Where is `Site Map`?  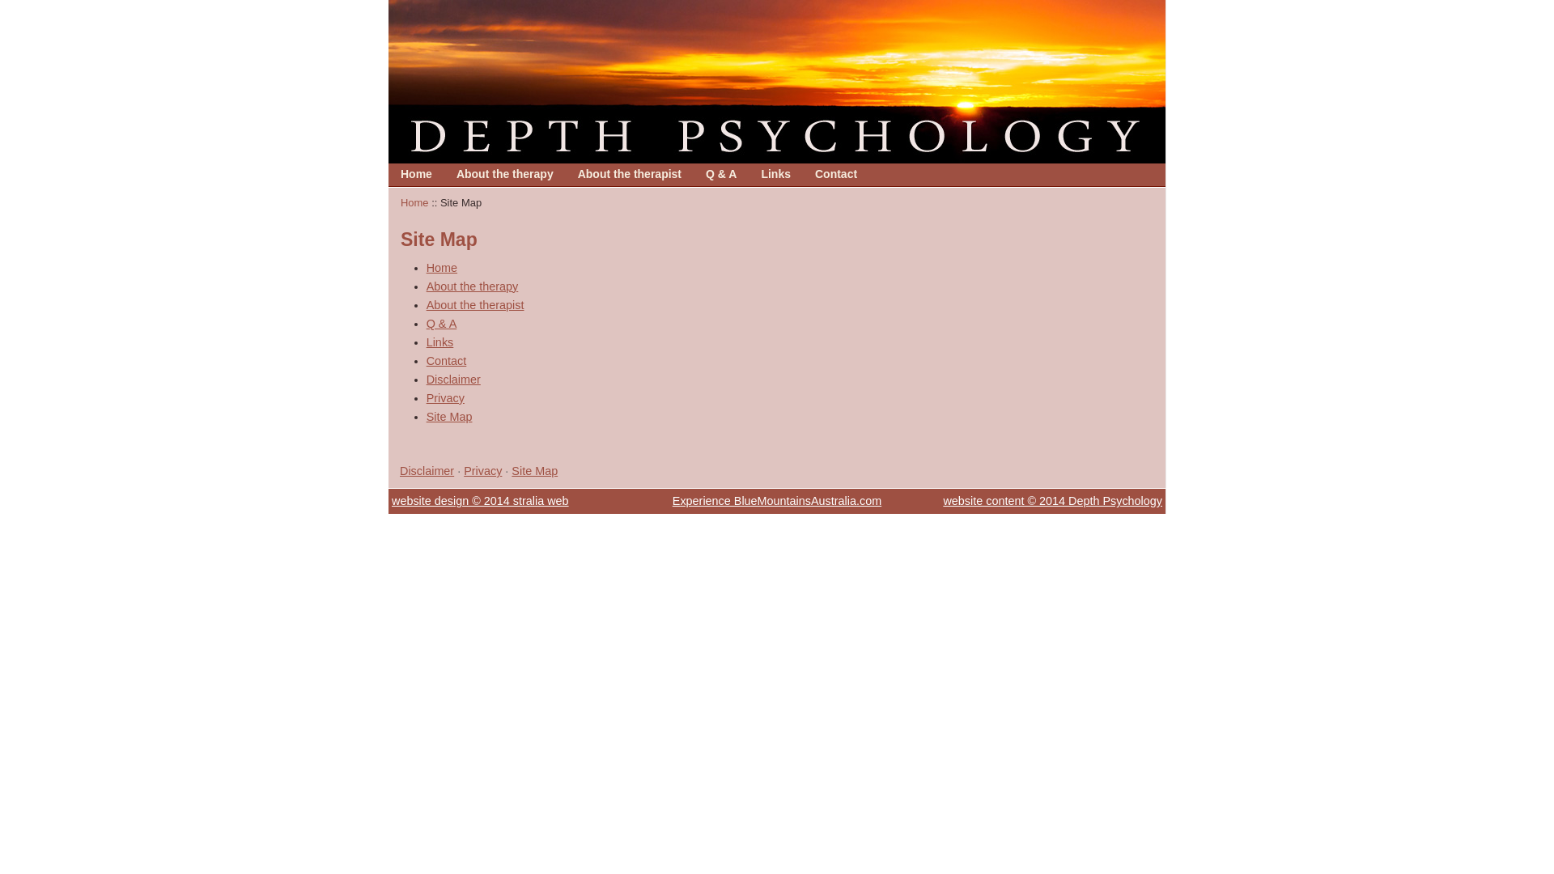 Site Map is located at coordinates (534, 471).